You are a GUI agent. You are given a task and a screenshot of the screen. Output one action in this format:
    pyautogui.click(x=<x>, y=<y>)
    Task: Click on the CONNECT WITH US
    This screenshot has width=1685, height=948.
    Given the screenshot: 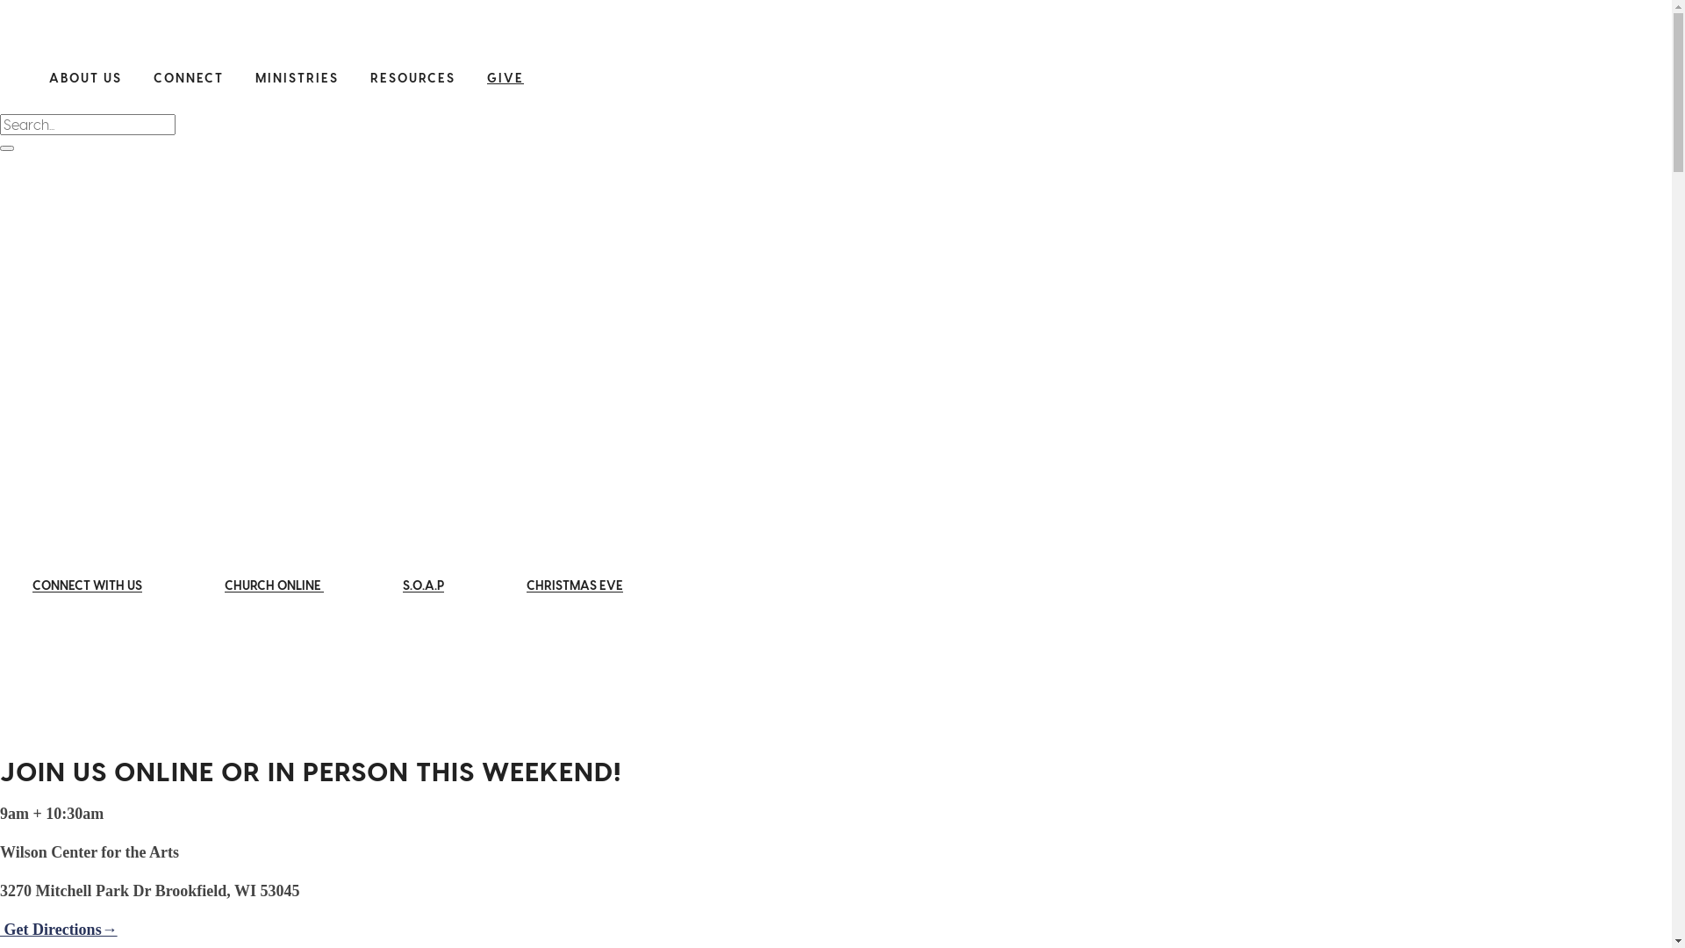 What is the action you would take?
    pyautogui.click(x=88, y=585)
    